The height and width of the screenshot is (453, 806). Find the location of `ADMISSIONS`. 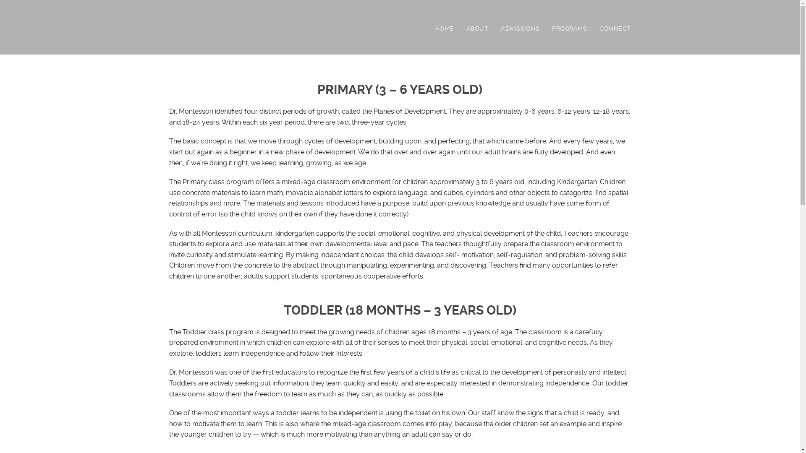

ADMISSIONS is located at coordinates (526, 29).